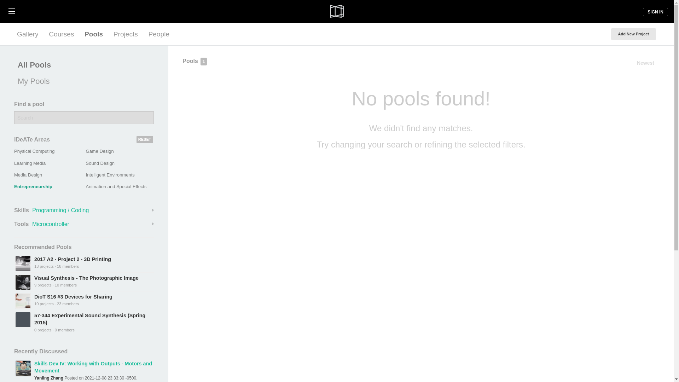 The width and height of the screenshot is (679, 382). I want to click on Entrepreneurship, so click(33, 186).